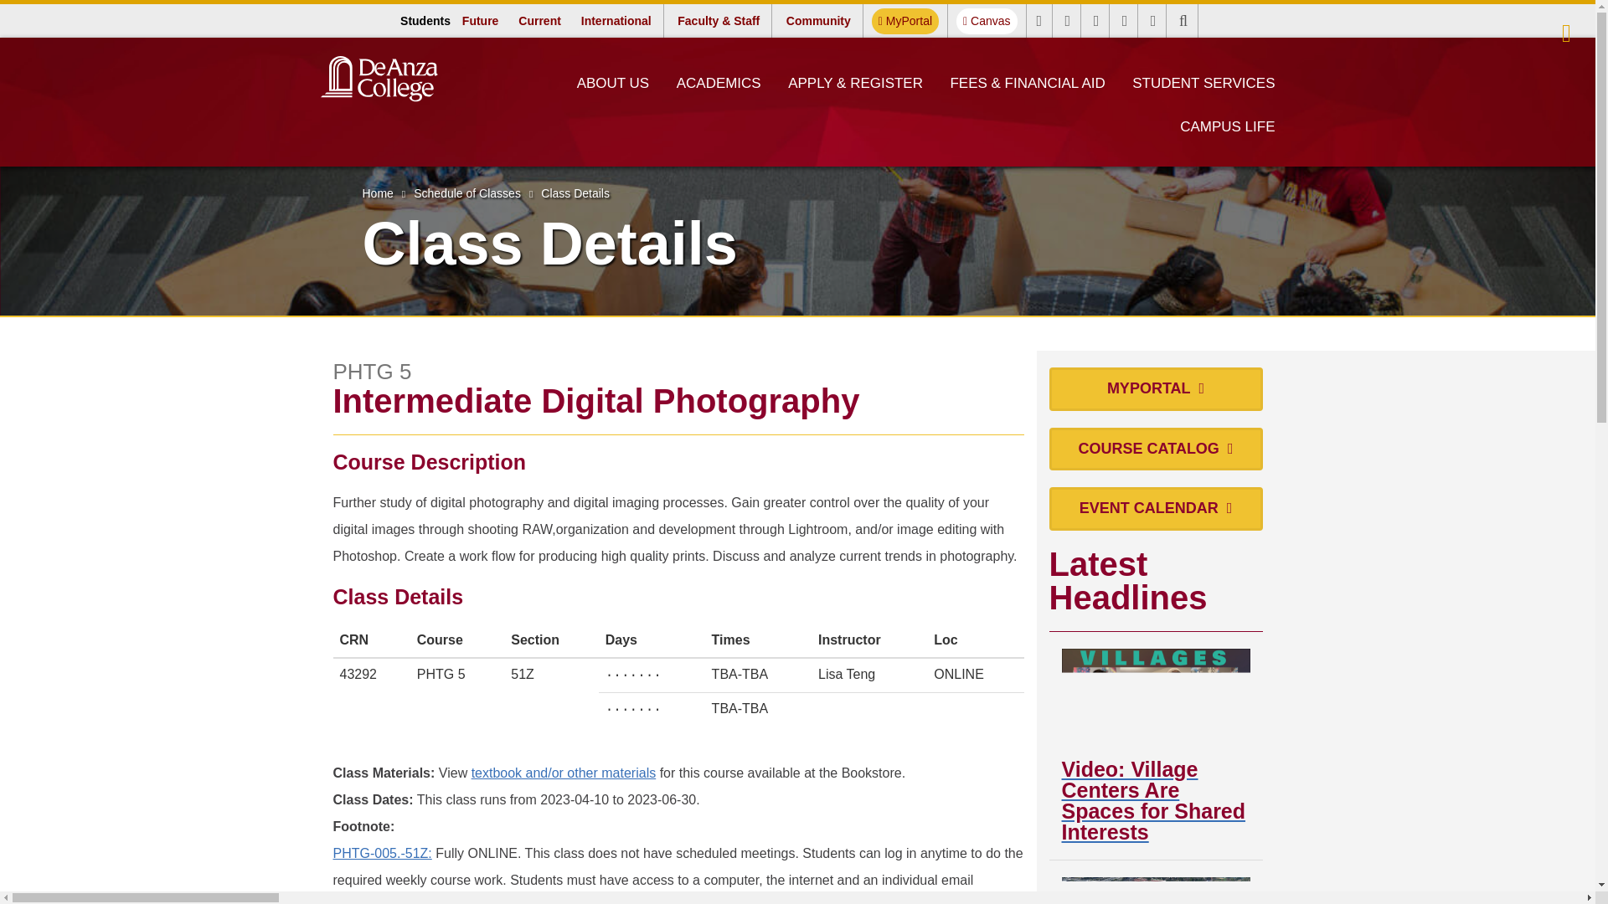 The width and height of the screenshot is (1608, 904). I want to click on CAMPUS LIFE, so click(1228, 126).